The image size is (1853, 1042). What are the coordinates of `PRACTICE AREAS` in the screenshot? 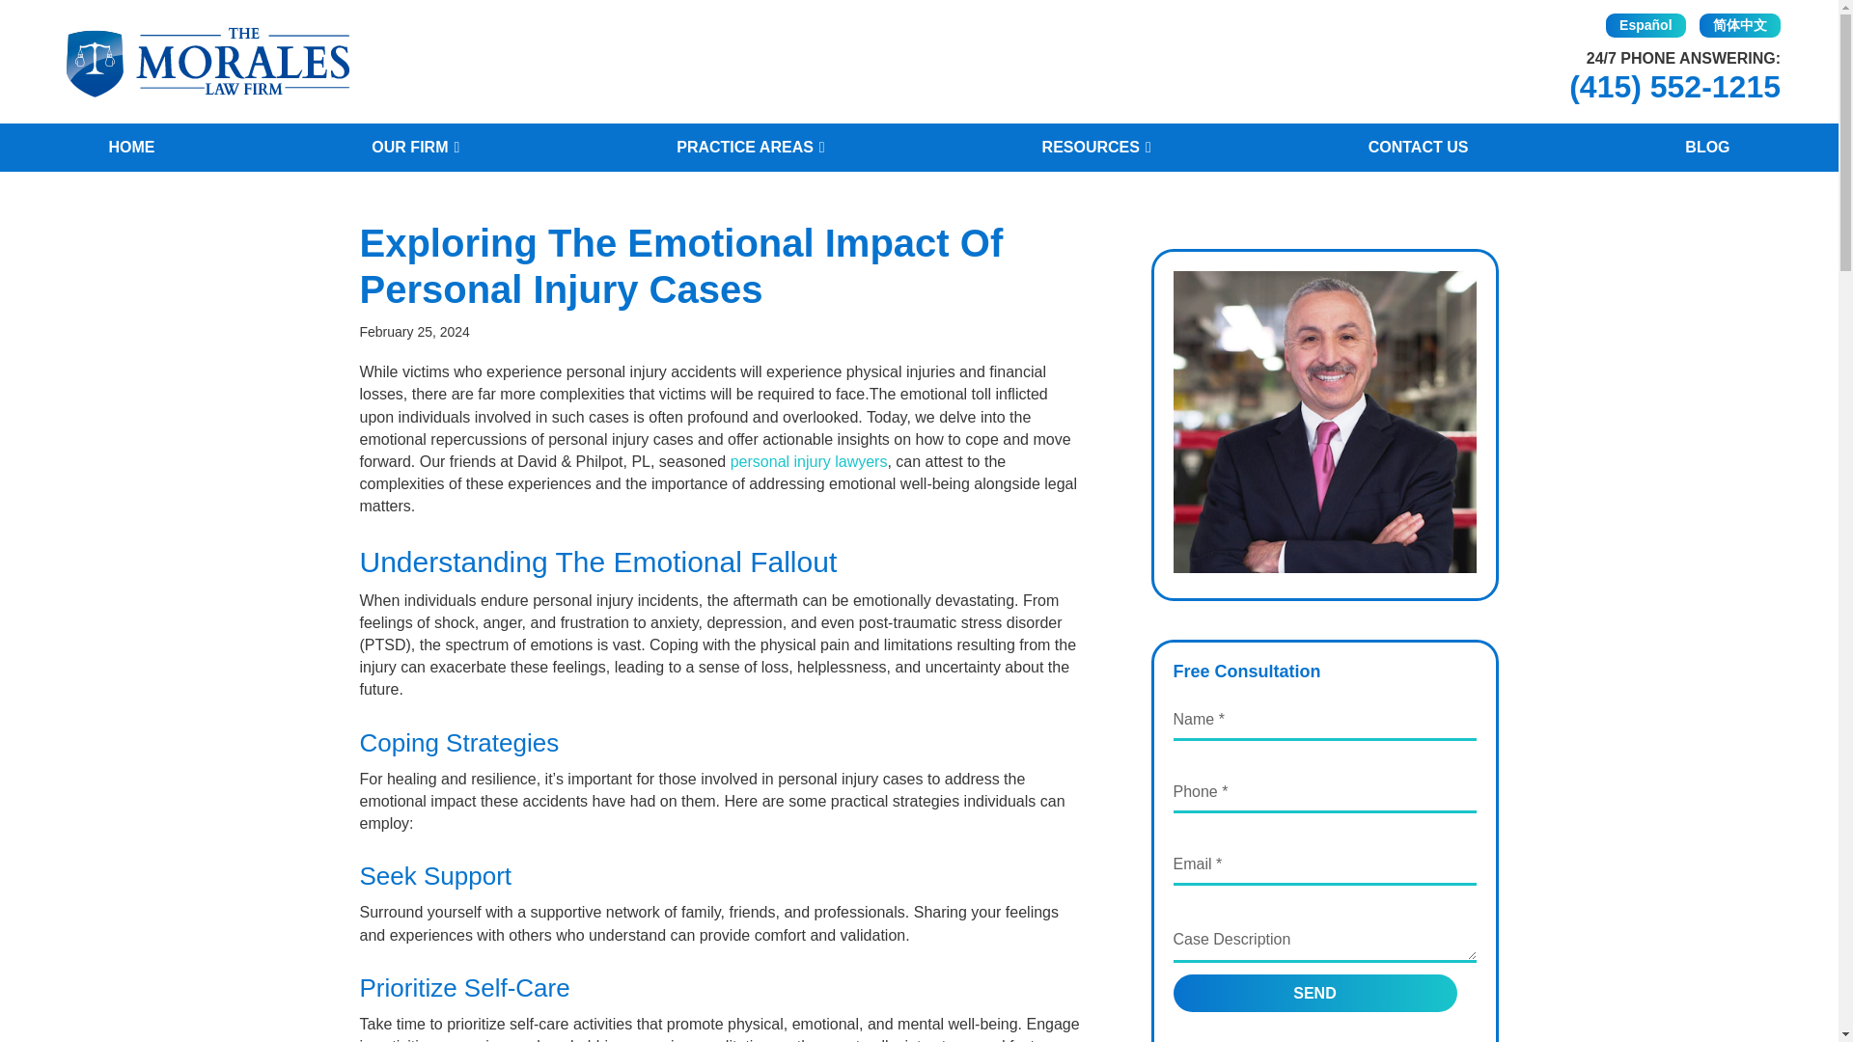 It's located at (750, 148).